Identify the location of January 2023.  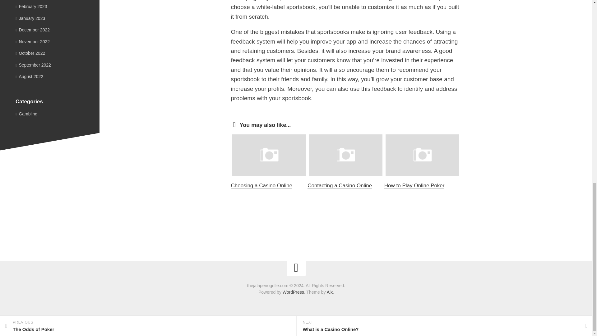
(30, 18).